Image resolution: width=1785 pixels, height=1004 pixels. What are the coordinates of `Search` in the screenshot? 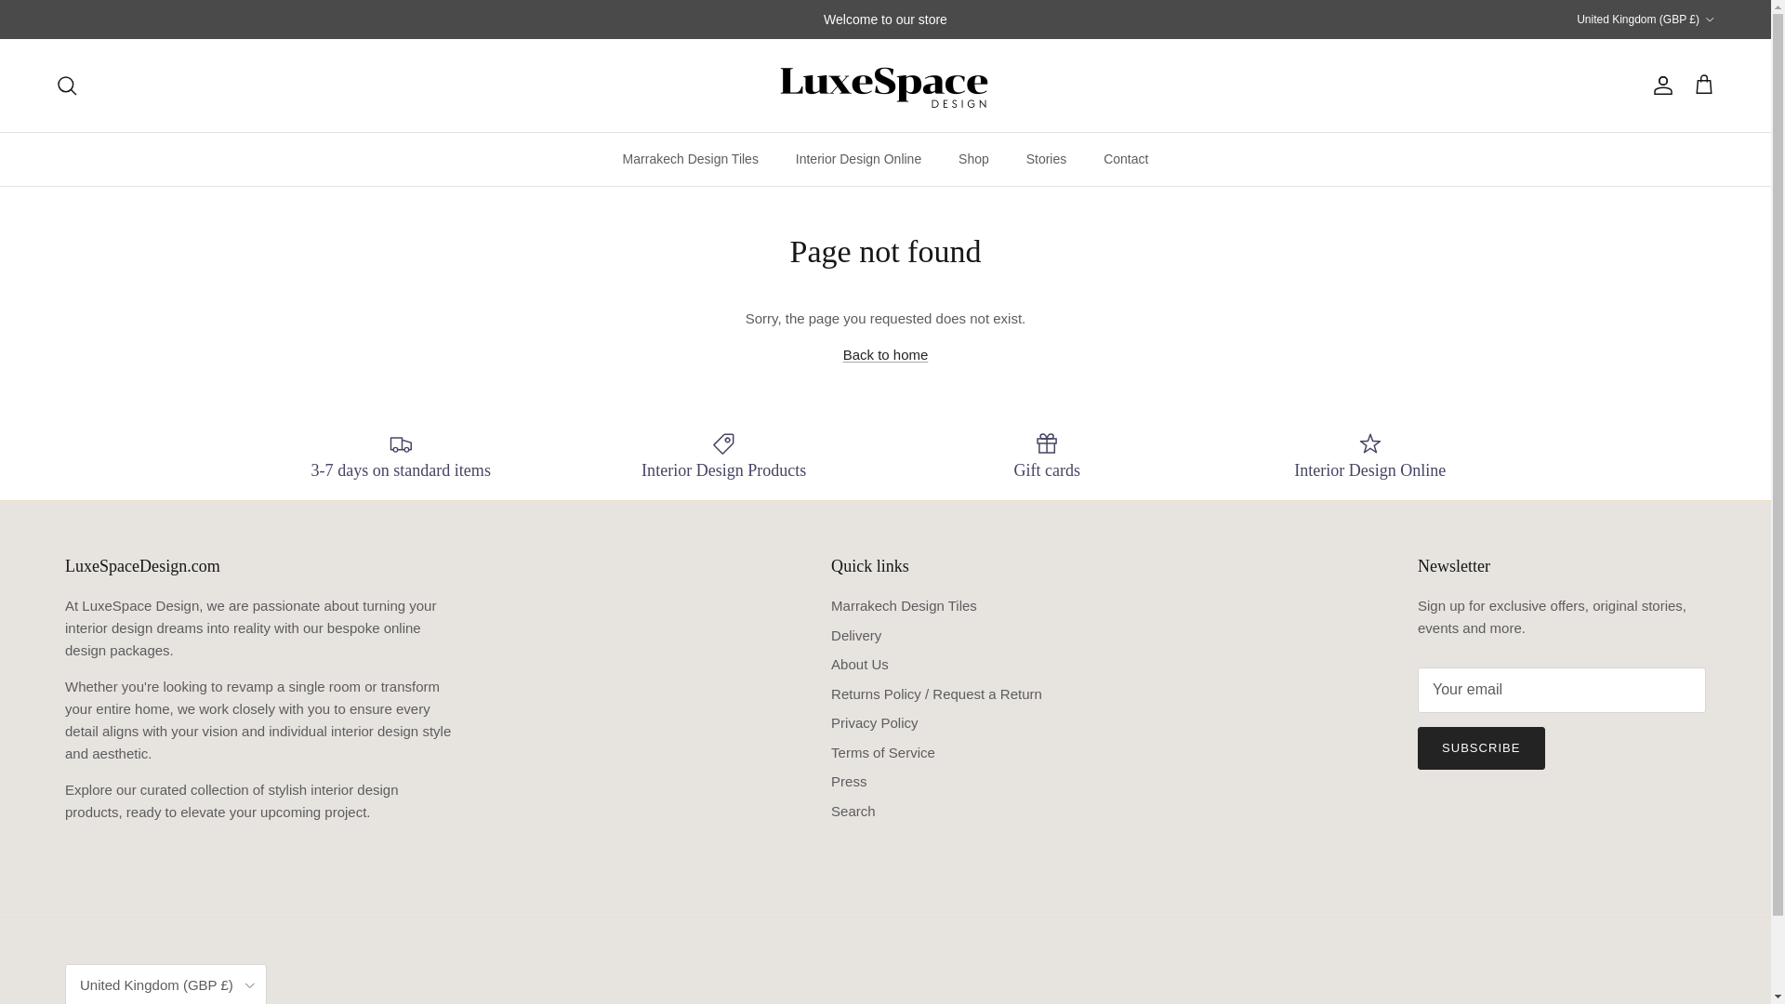 It's located at (67, 85).